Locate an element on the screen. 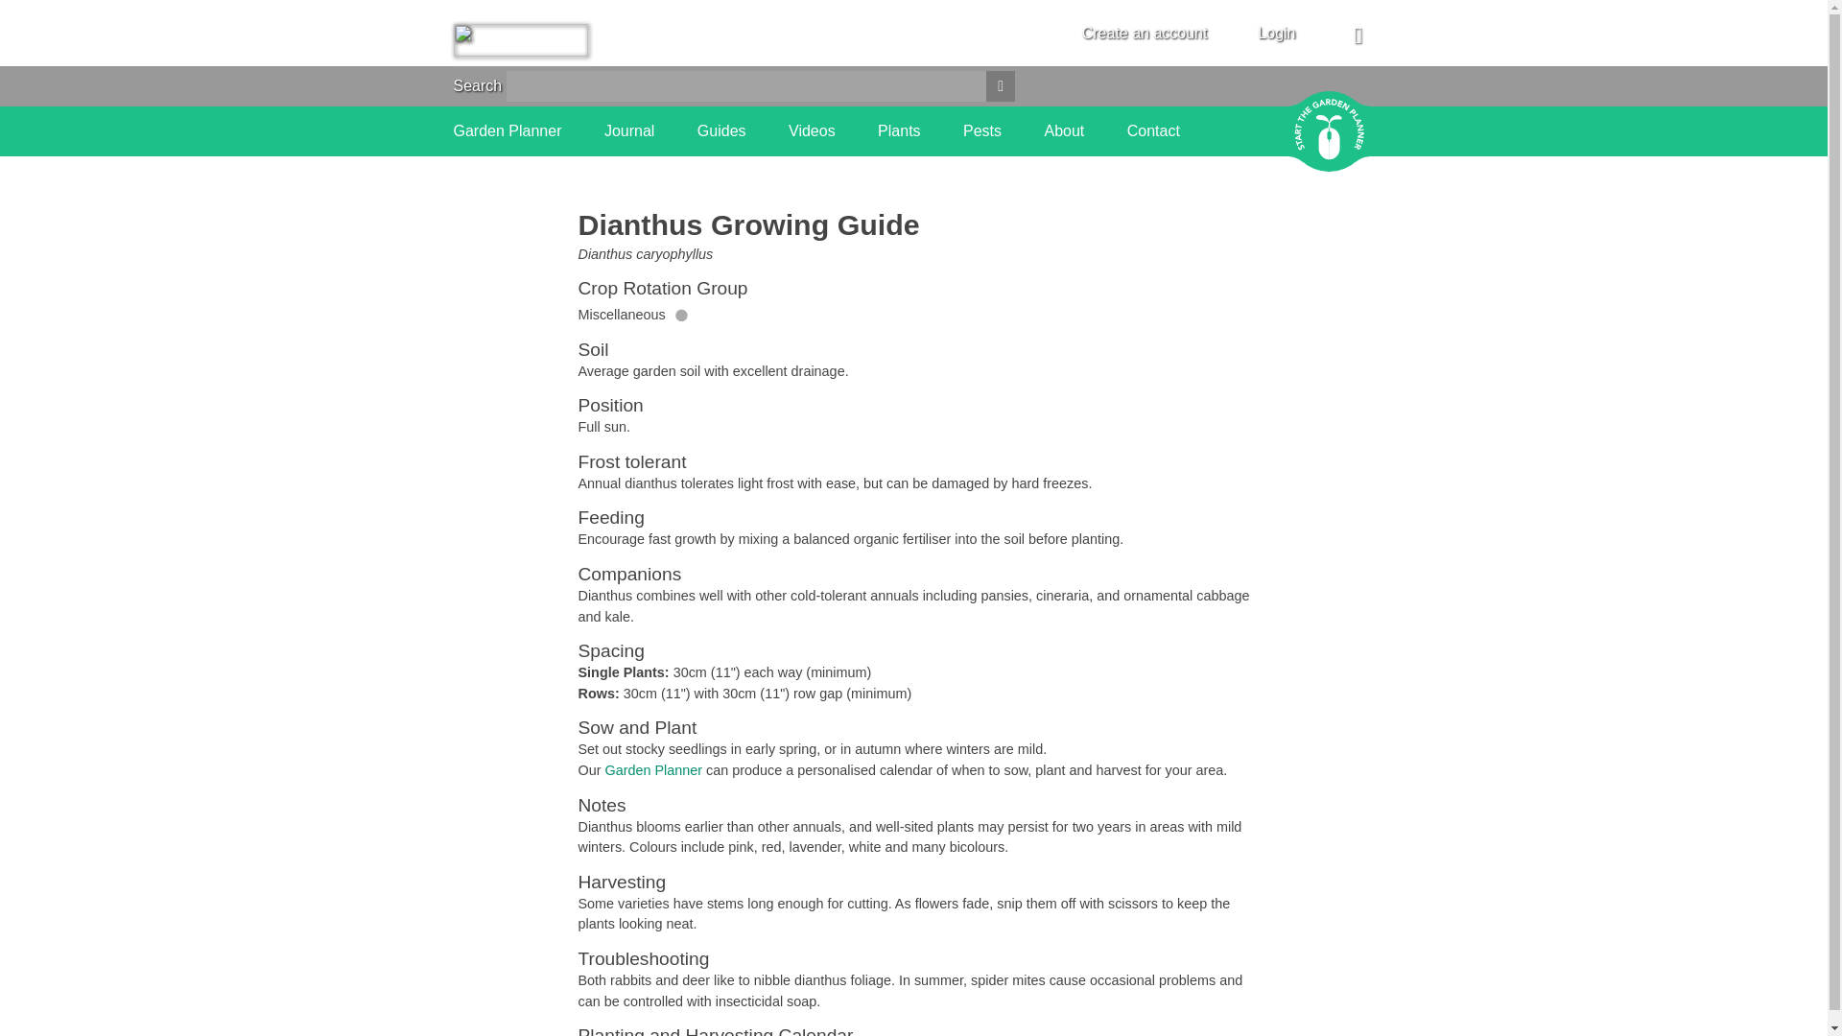 The image size is (1842, 1036). Garden Planner is located at coordinates (507, 131).